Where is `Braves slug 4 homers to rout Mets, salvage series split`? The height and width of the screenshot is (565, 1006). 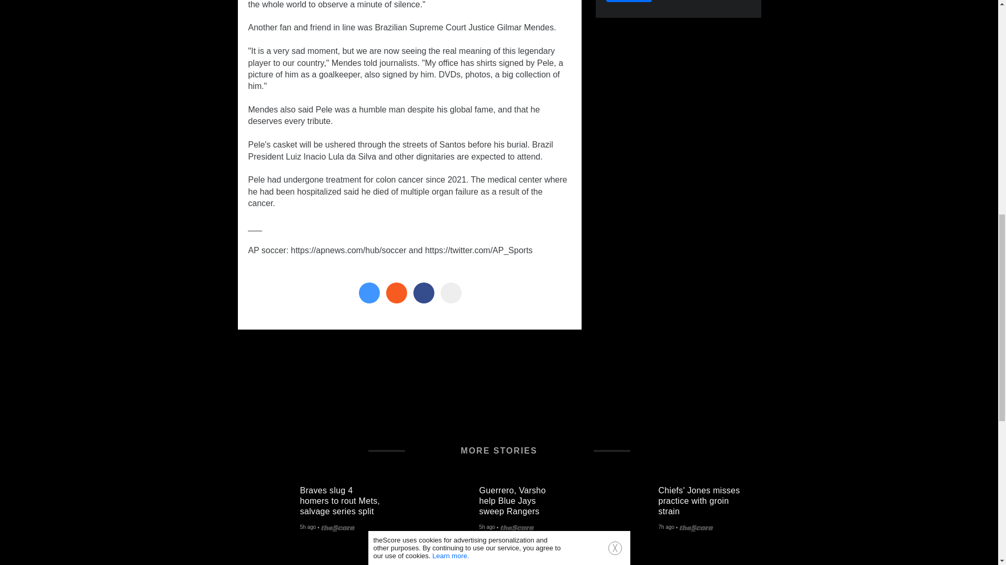
Braves slug 4 homers to rout Mets, salvage series split is located at coordinates (346, 499).